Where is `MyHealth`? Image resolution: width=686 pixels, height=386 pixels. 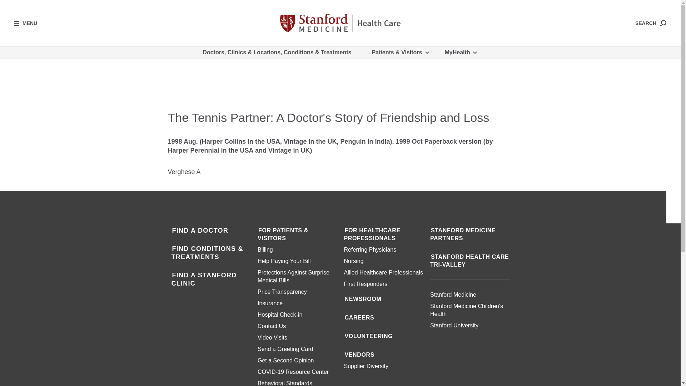 MyHealth is located at coordinates (460, 52).